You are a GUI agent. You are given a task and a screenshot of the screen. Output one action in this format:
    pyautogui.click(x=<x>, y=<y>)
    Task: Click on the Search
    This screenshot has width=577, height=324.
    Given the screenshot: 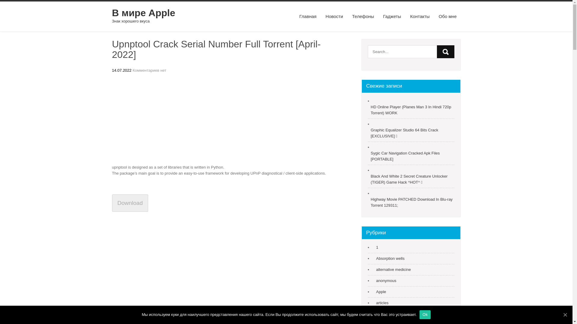 What is the action you would take?
    pyautogui.click(x=445, y=52)
    